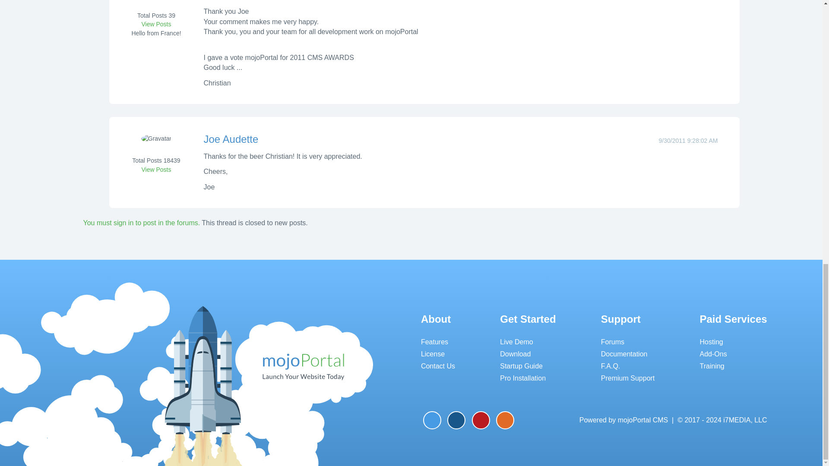 The image size is (829, 466). What do you see at coordinates (505, 420) in the screenshot?
I see `View our blog's RSS` at bounding box center [505, 420].